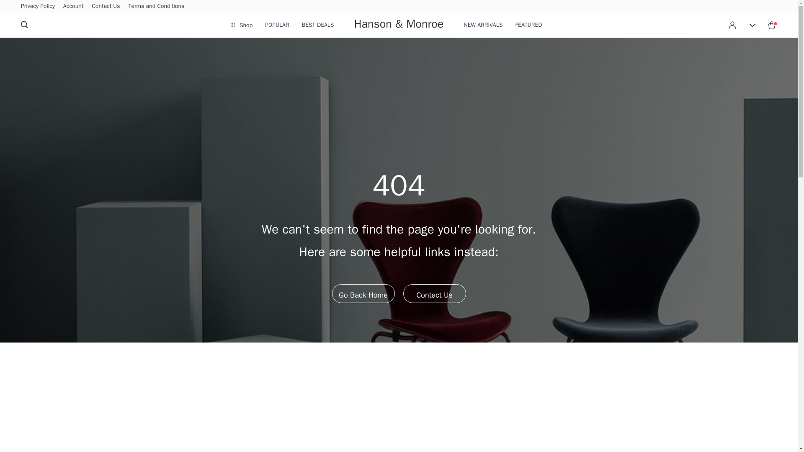  What do you see at coordinates (318, 25) in the screenshot?
I see `BEST DEALS` at bounding box center [318, 25].